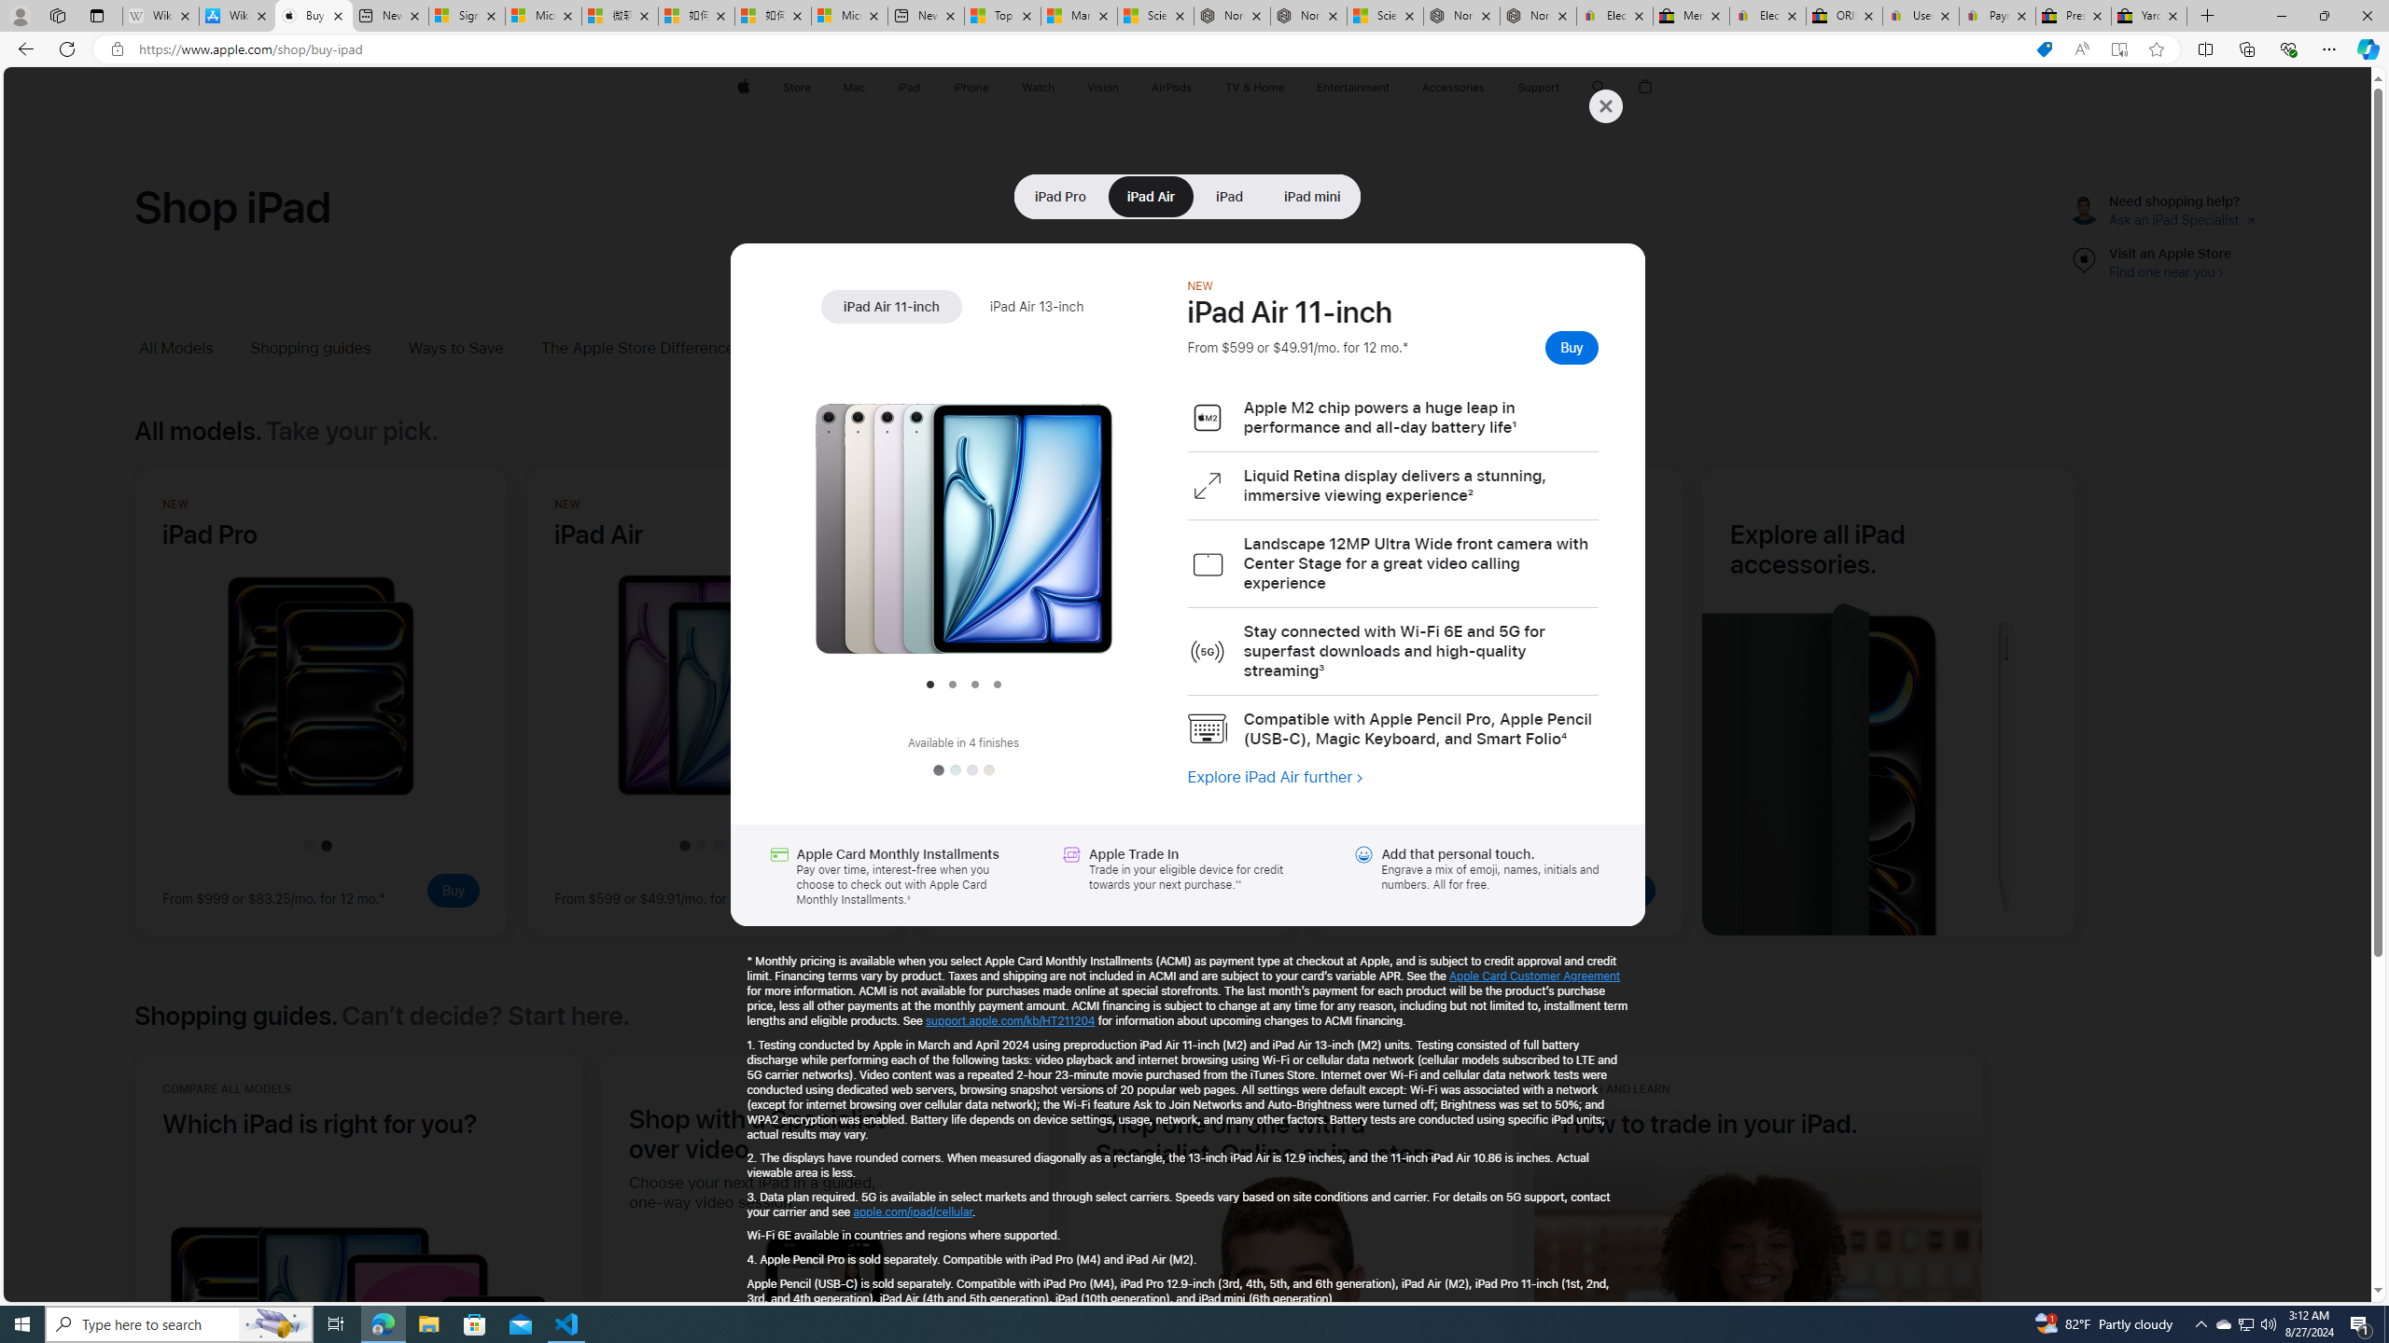 The height and width of the screenshot is (1343, 2389). Describe the element at coordinates (1036, 307) in the screenshot. I see `iPad Air 13-inch` at that location.